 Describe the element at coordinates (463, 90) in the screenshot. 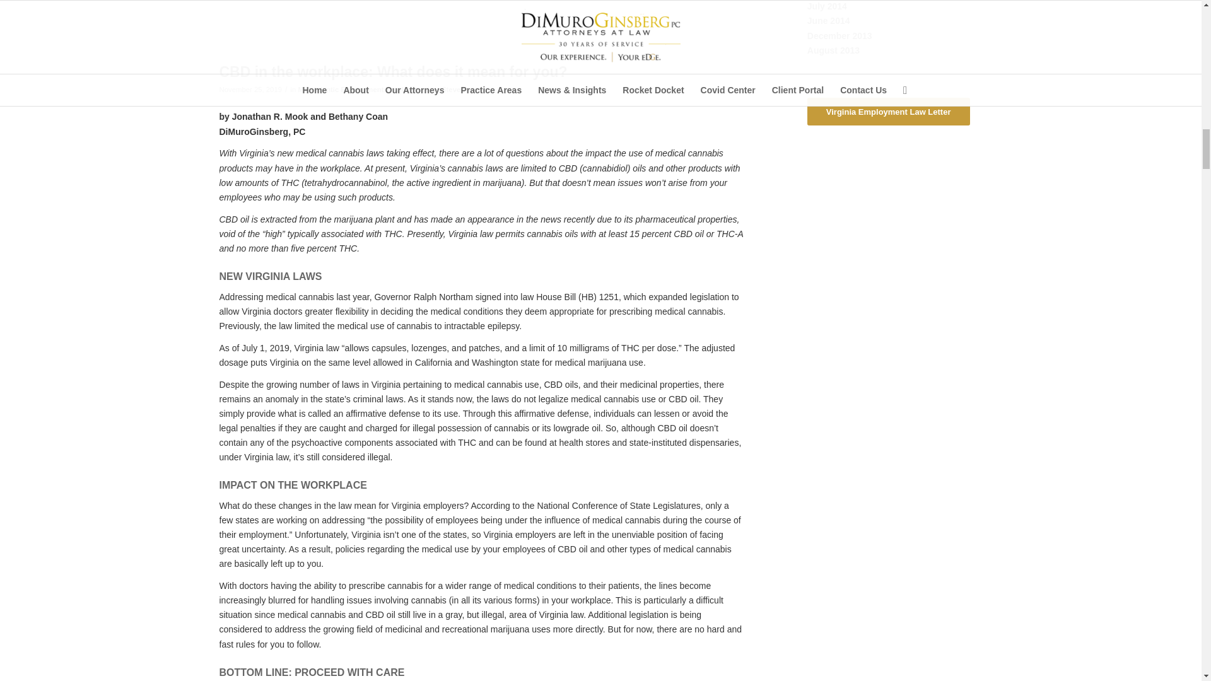

I see `Posts by Steven Long` at that location.